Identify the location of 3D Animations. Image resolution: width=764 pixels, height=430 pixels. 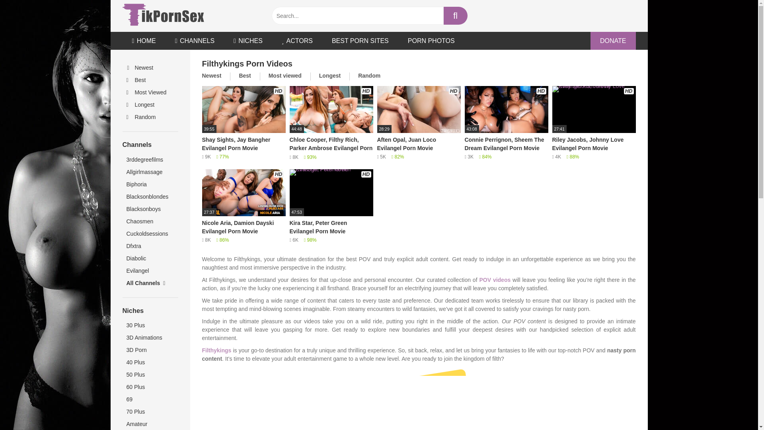
(150, 338).